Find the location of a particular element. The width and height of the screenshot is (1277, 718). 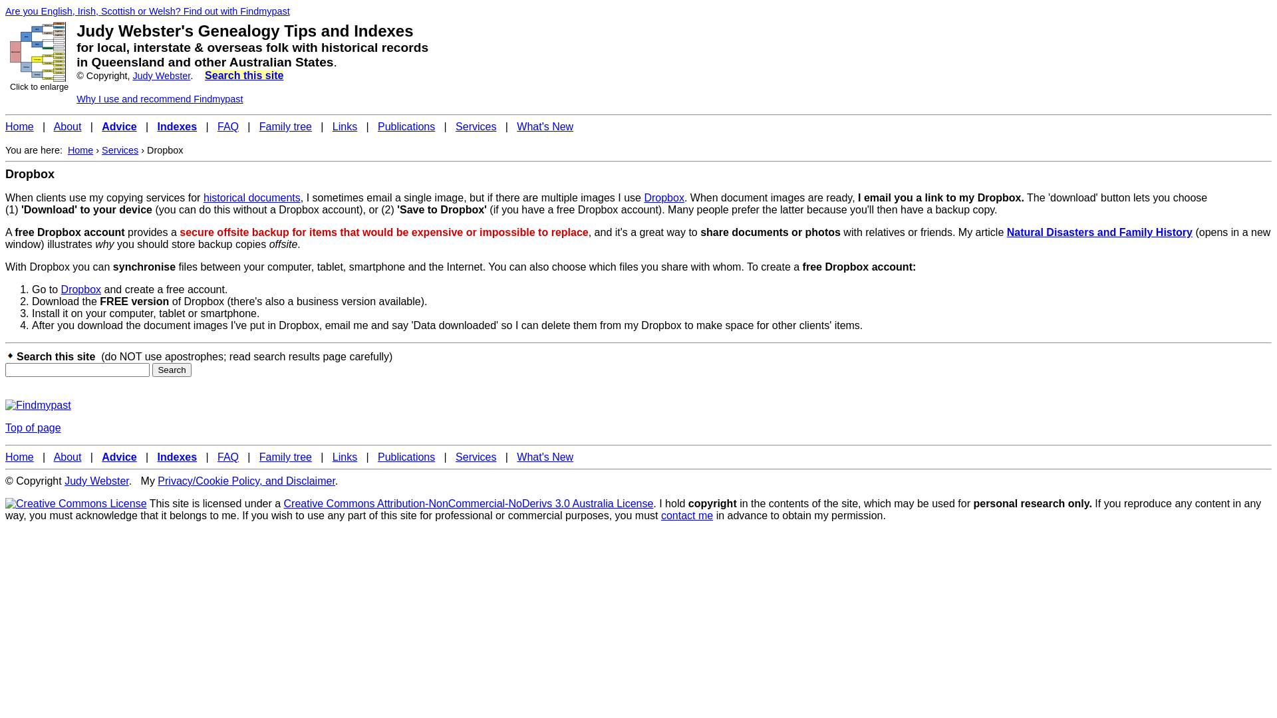

About is located at coordinates (68, 457).